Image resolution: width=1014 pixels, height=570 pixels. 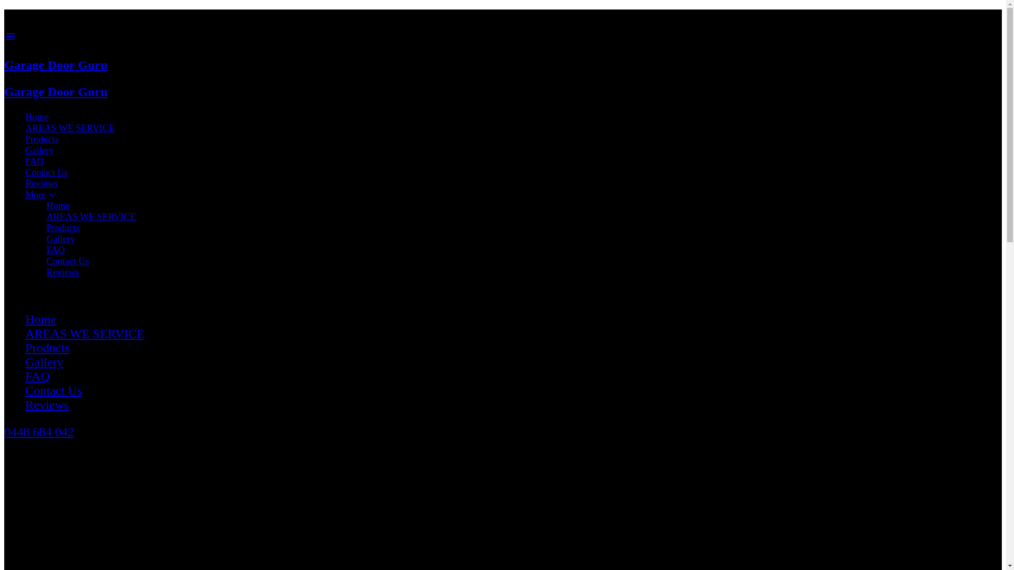 What do you see at coordinates (63, 228) in the screenshot?
I see `Products` at bounding box center [63, 228].